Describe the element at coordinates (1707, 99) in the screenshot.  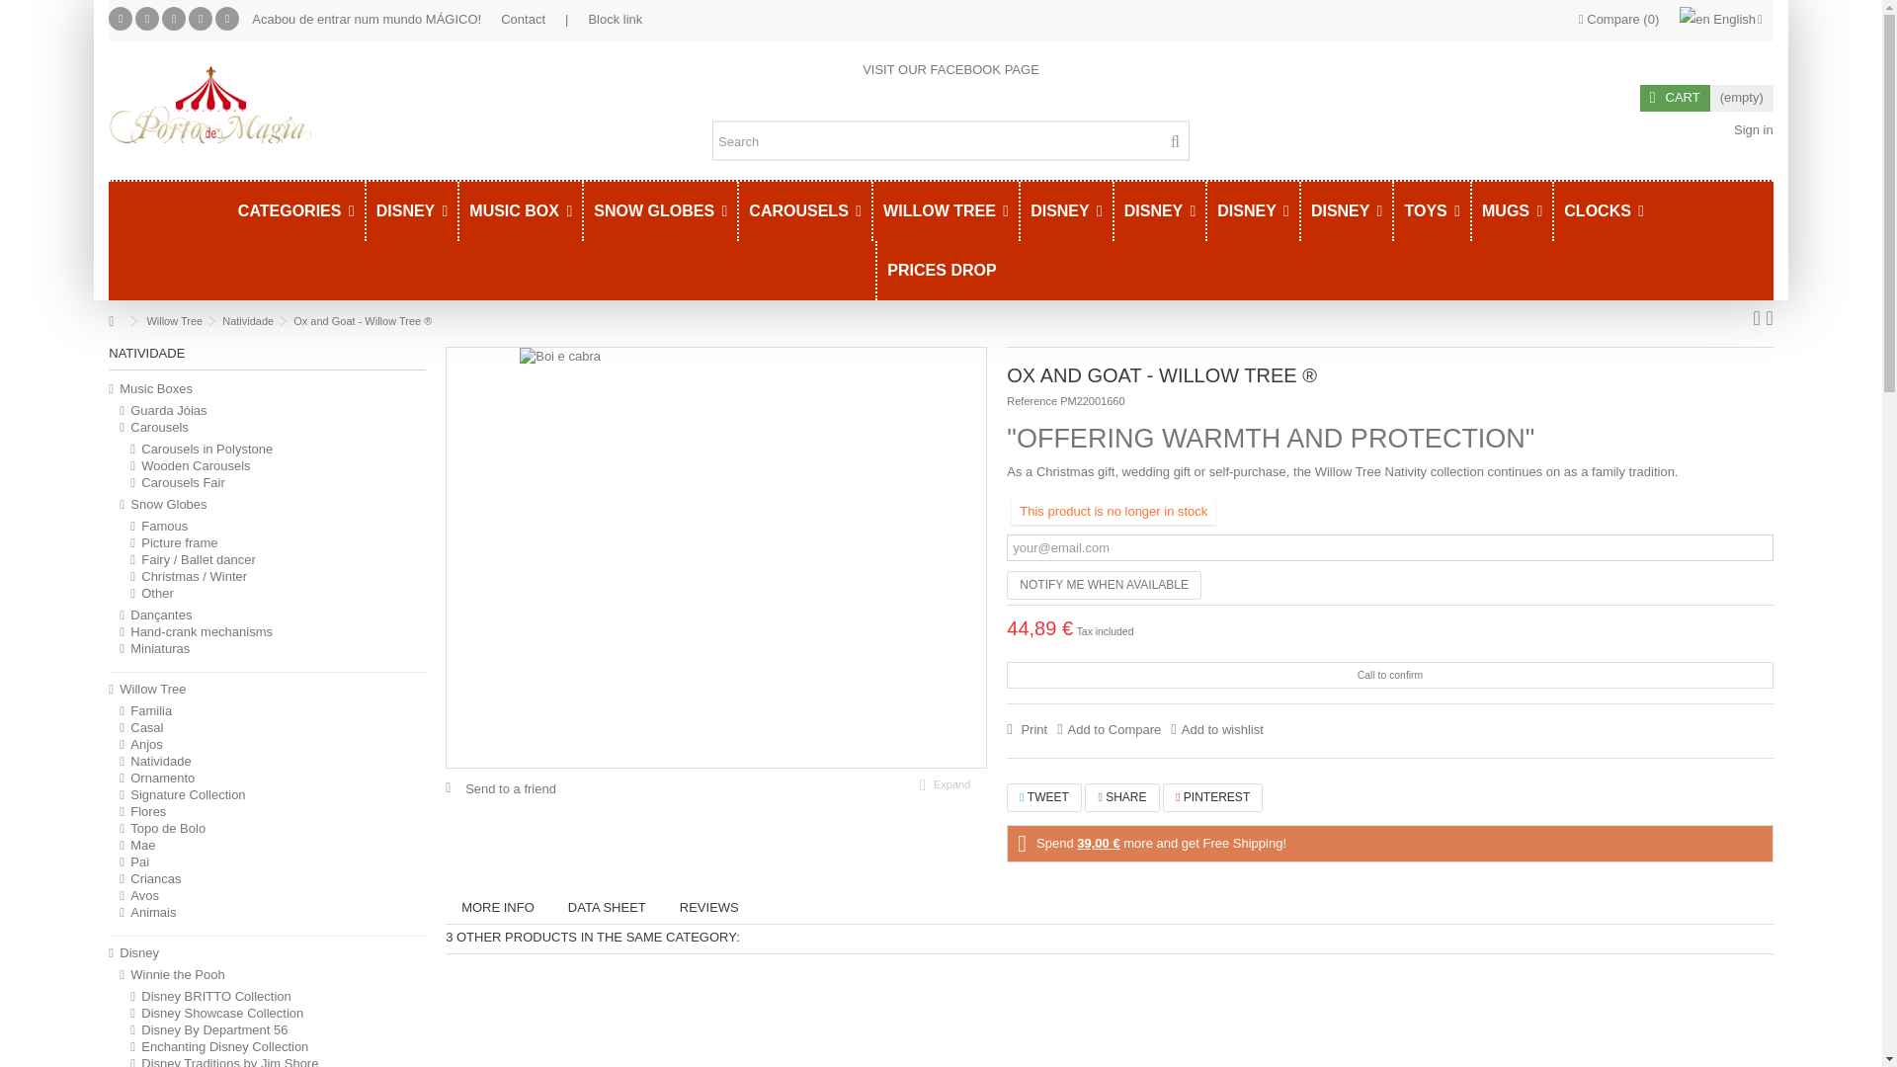
I see `View my shopping cart` at that location.